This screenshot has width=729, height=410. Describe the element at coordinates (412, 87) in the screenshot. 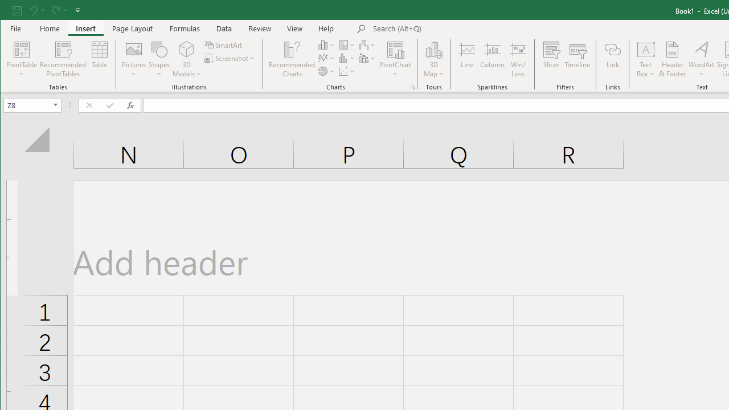

I see `Recommended Charts` at that location.